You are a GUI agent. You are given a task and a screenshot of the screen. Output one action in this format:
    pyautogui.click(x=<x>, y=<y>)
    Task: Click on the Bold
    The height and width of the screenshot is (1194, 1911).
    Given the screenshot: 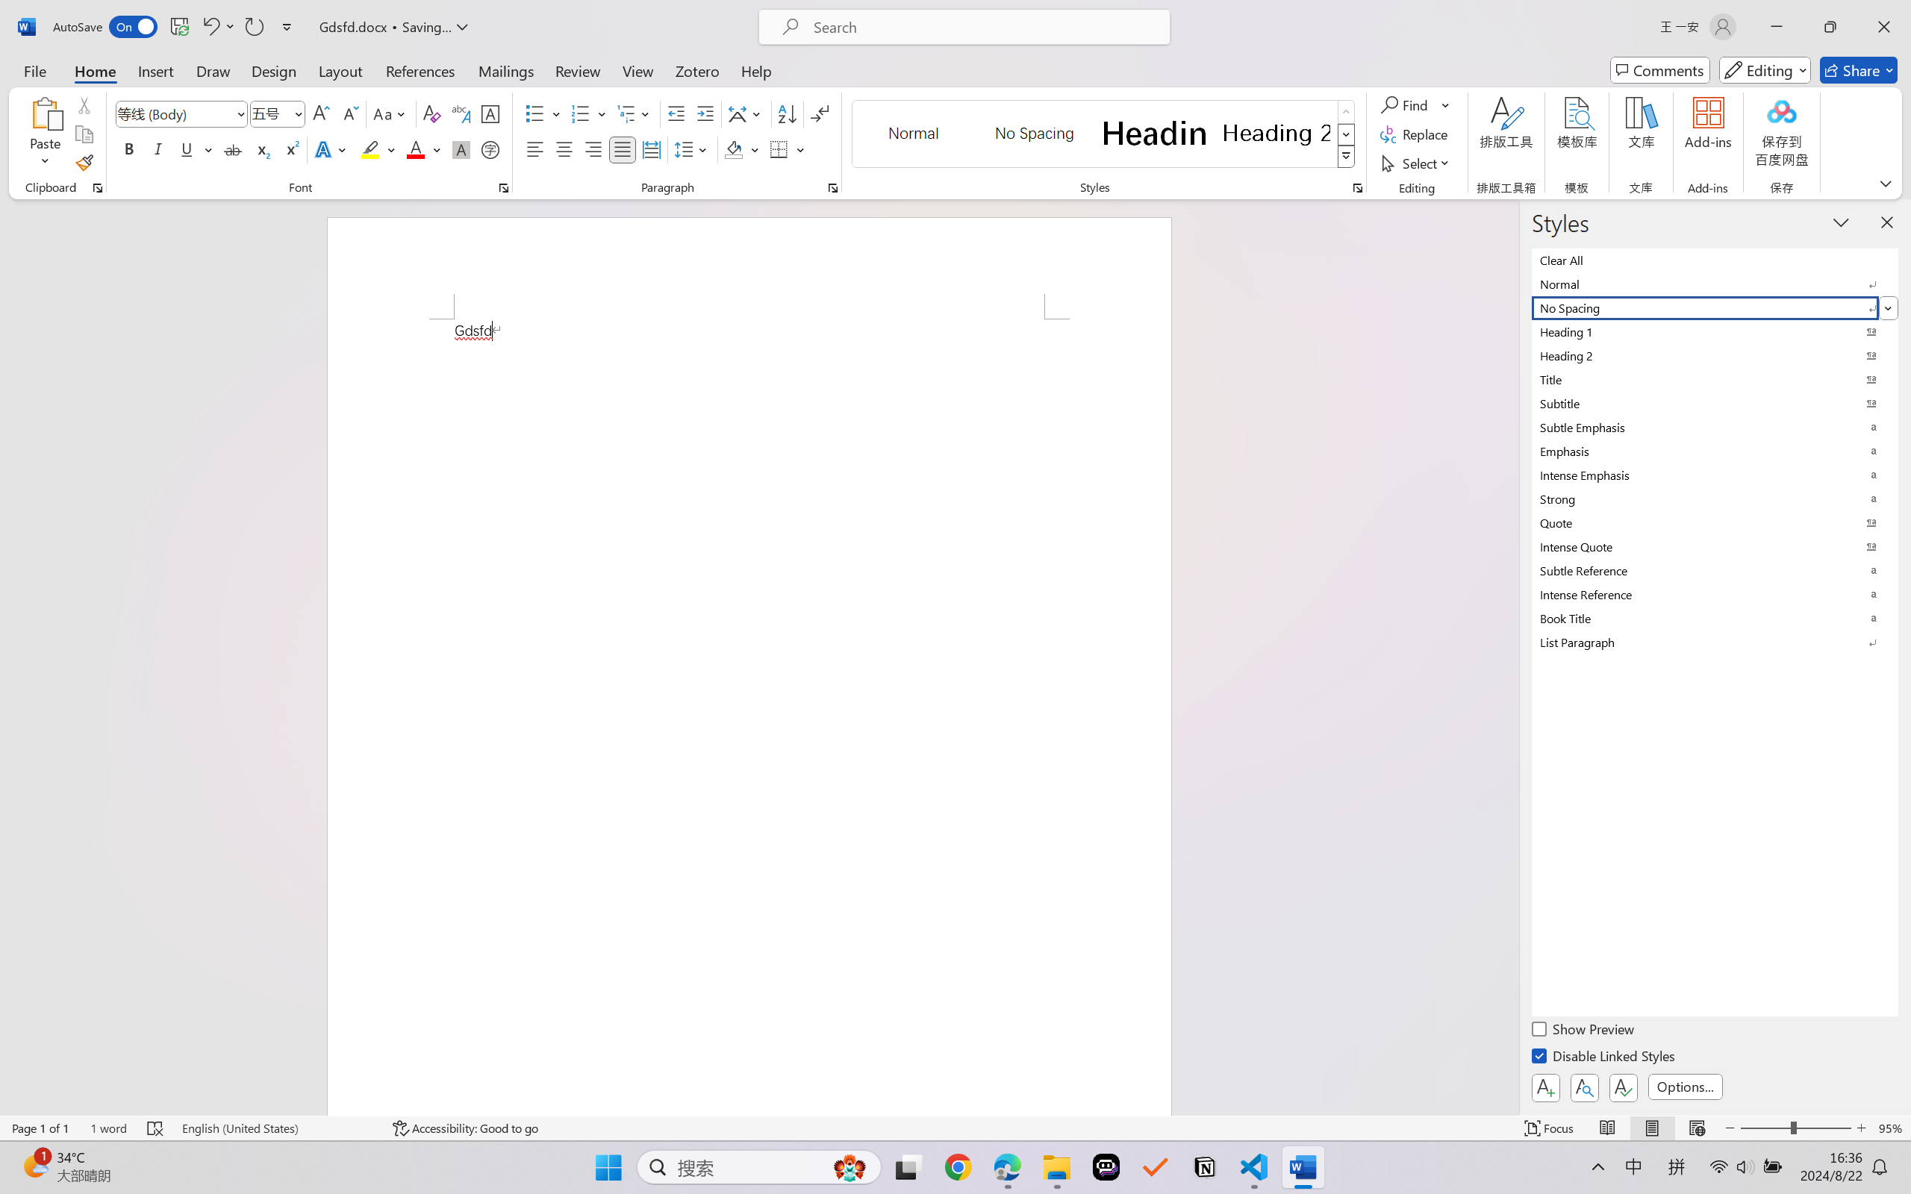 What is the action you would take?
    pyautogui.click(x=130, y=149)
    